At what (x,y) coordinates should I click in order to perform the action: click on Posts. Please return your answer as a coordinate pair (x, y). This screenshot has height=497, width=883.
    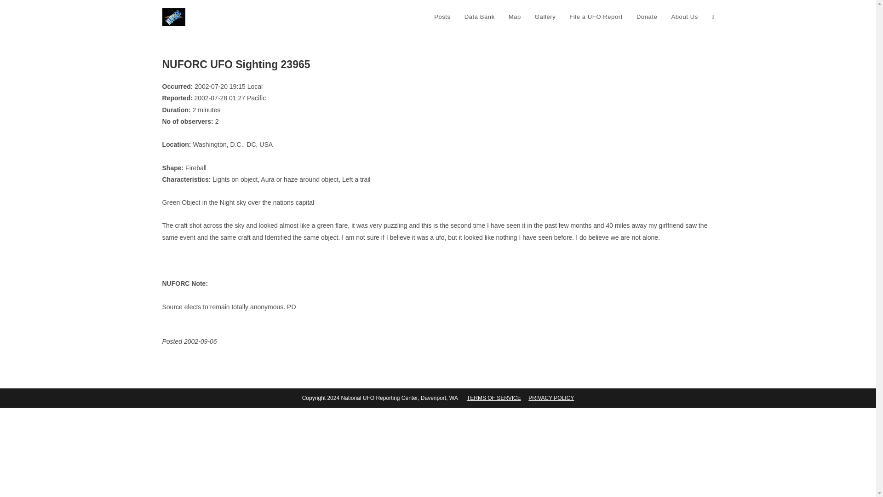
    Looking at the image, I should click on (442, 17).